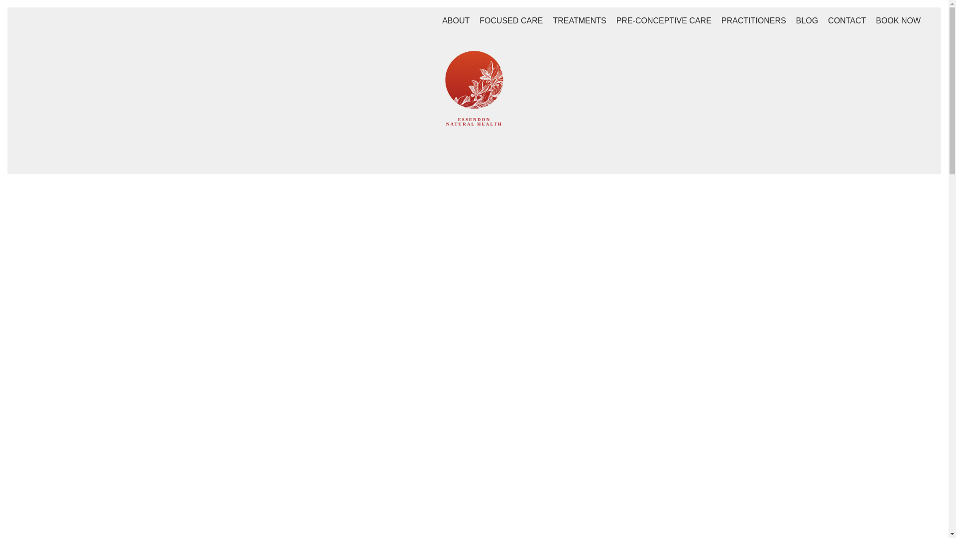 The width and height of the screenshot is (956, 538). What do you see at coordinates (898, 20) in the screenshot?
I see `BOOK NOW` at bounding box center [898, 20].